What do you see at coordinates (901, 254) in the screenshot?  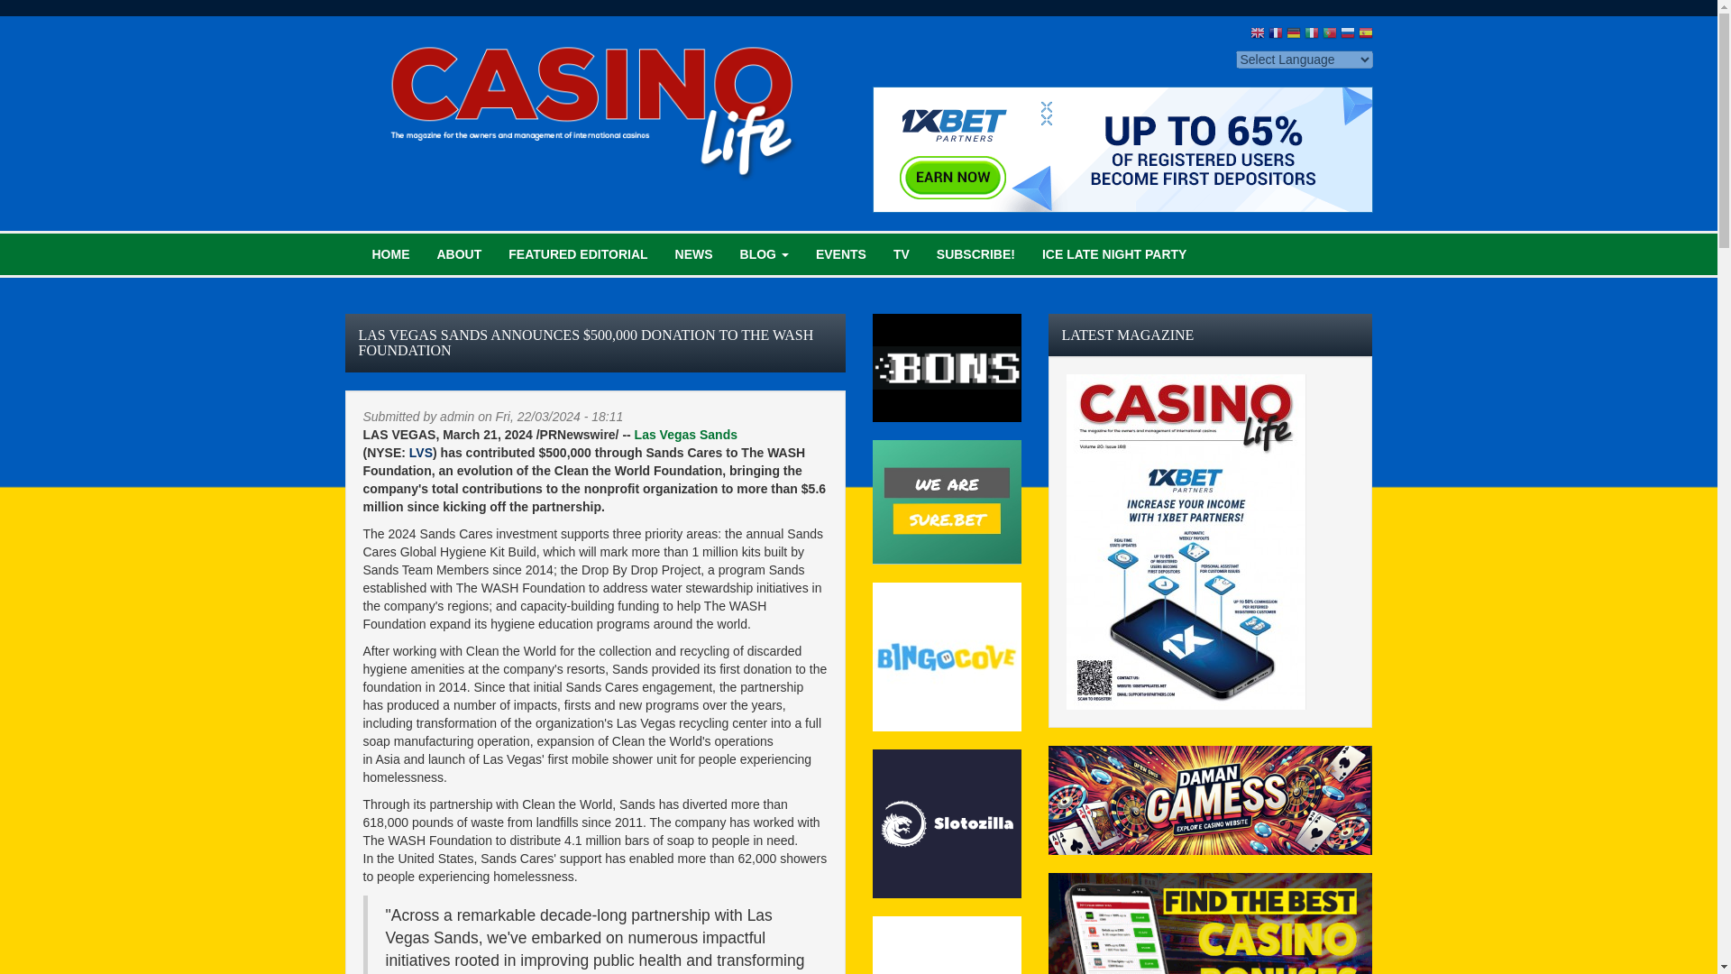 I see `TV` at bounding box center [901, 254].